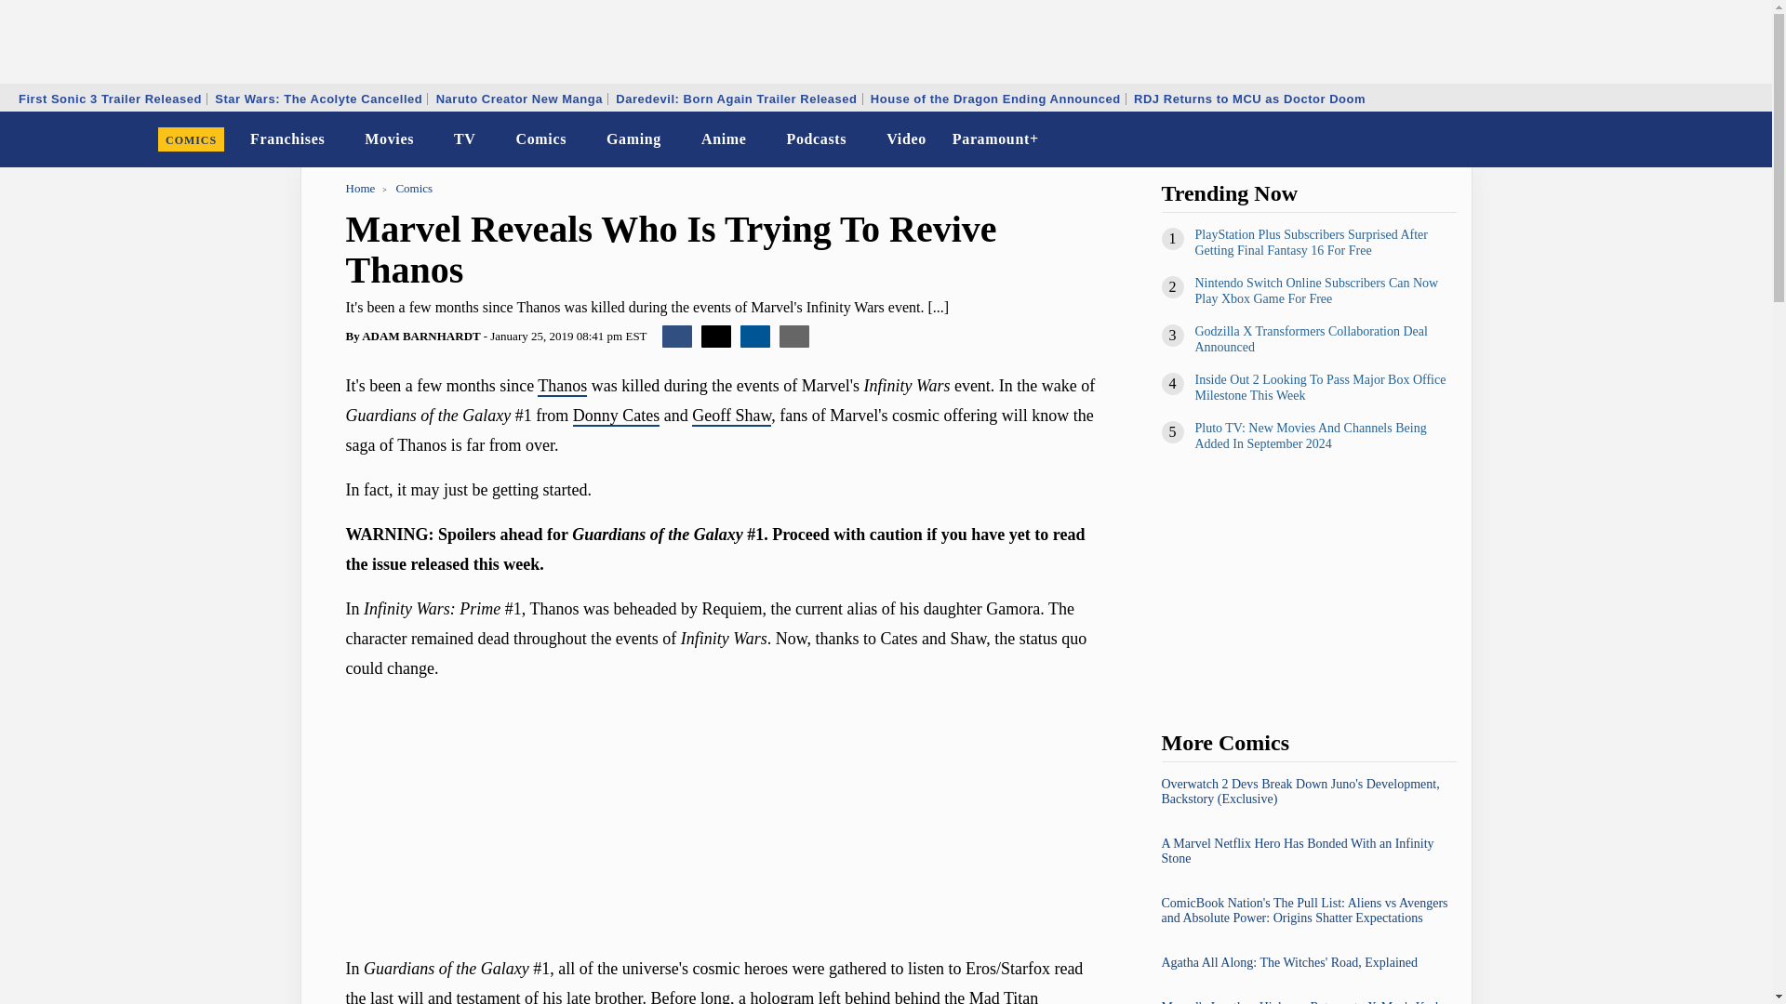  Describe the element at coordinates (995, 99) in the screenshot. I see `House of the Dragon Ending Announced` at that location.